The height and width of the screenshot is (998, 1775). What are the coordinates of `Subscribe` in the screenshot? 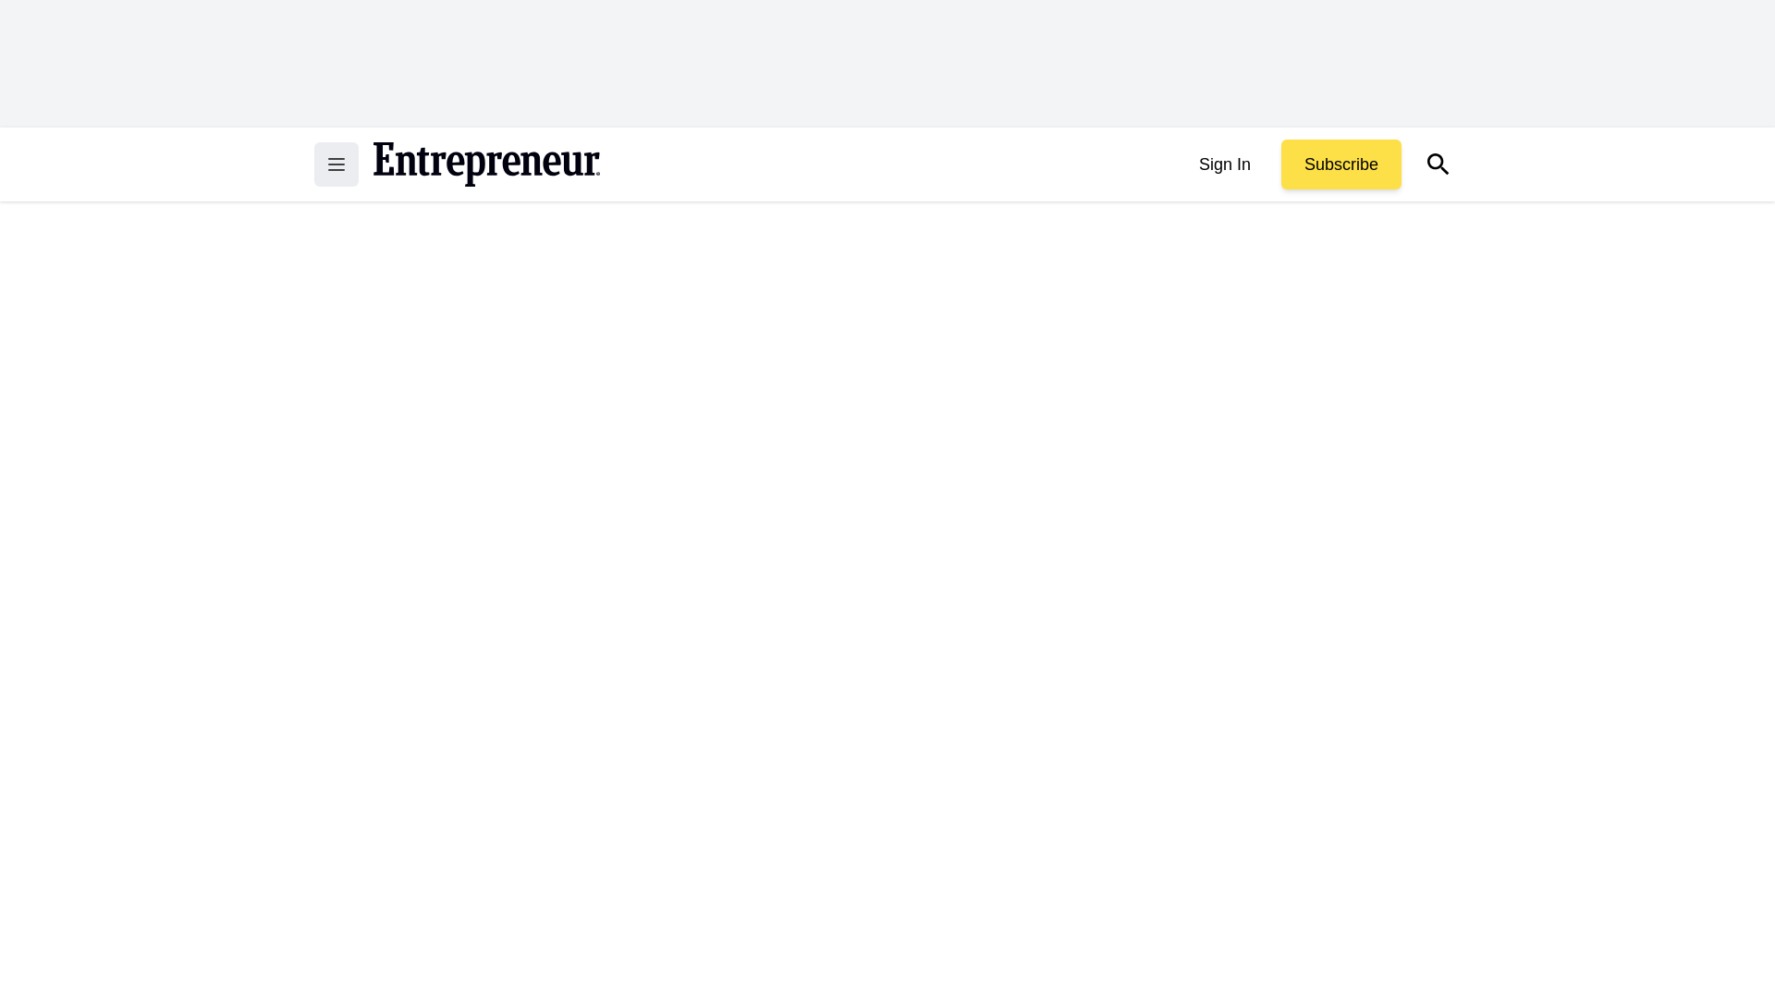 It's located at (1341, 164).